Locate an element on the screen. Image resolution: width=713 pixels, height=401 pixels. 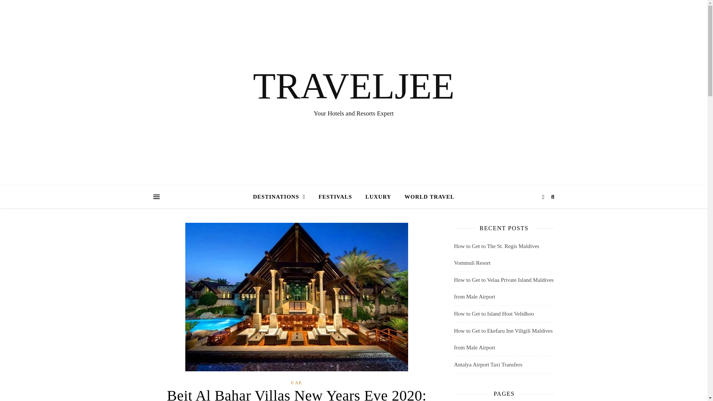
FESTIVALS is located at coordinates (335, 197).